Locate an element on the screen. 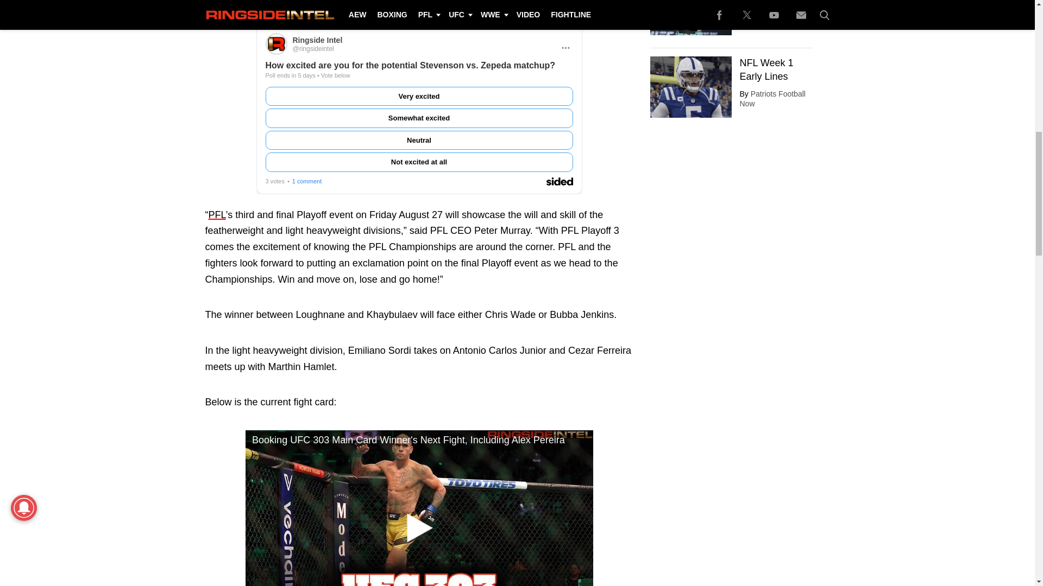 Image resolution: width=1043 pixels, height=586 pixels. PFL is located at coordinates (217, 215).